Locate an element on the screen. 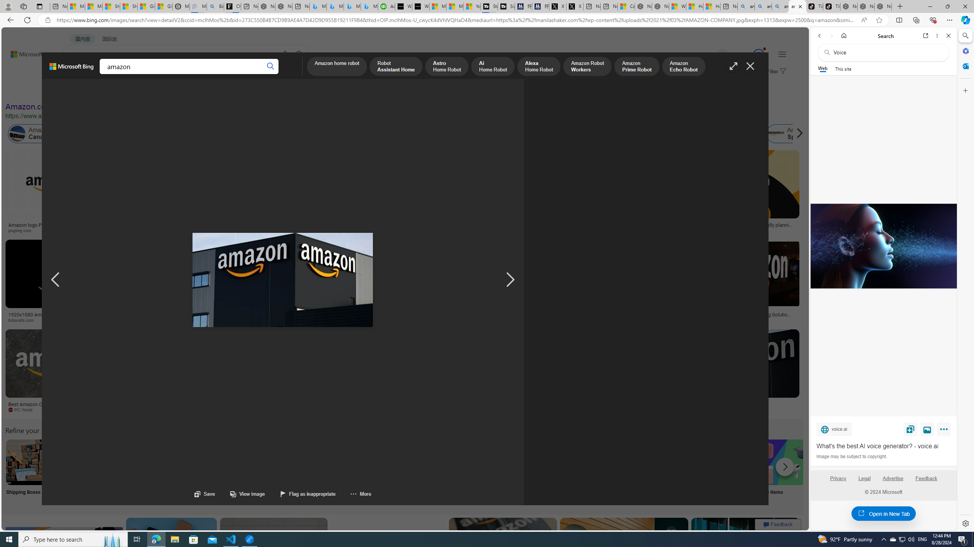  Marketplace is located at coordinates (266, 320).